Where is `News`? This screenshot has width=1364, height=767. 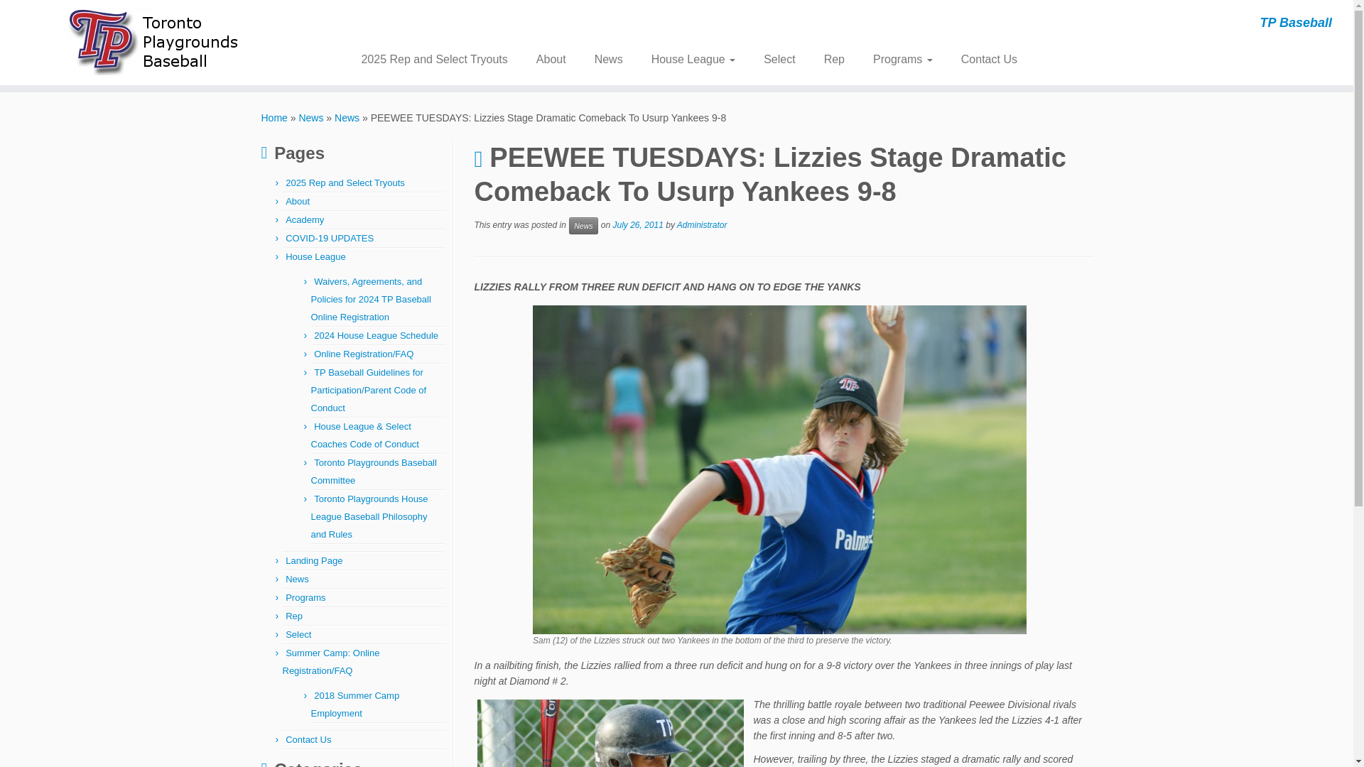
News is located at coordinates (347, 117).